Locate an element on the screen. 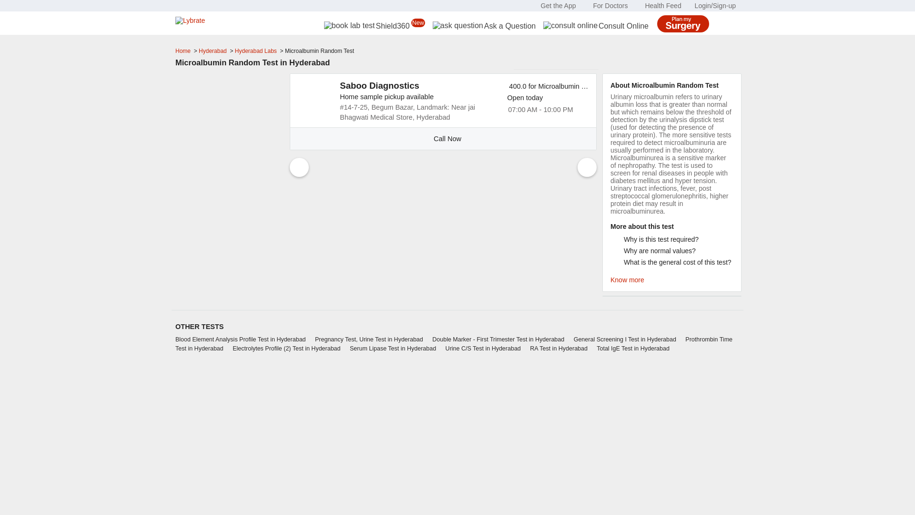 This screenshot has width=915, height=515. Get the App is located at coordinates (559, 6).